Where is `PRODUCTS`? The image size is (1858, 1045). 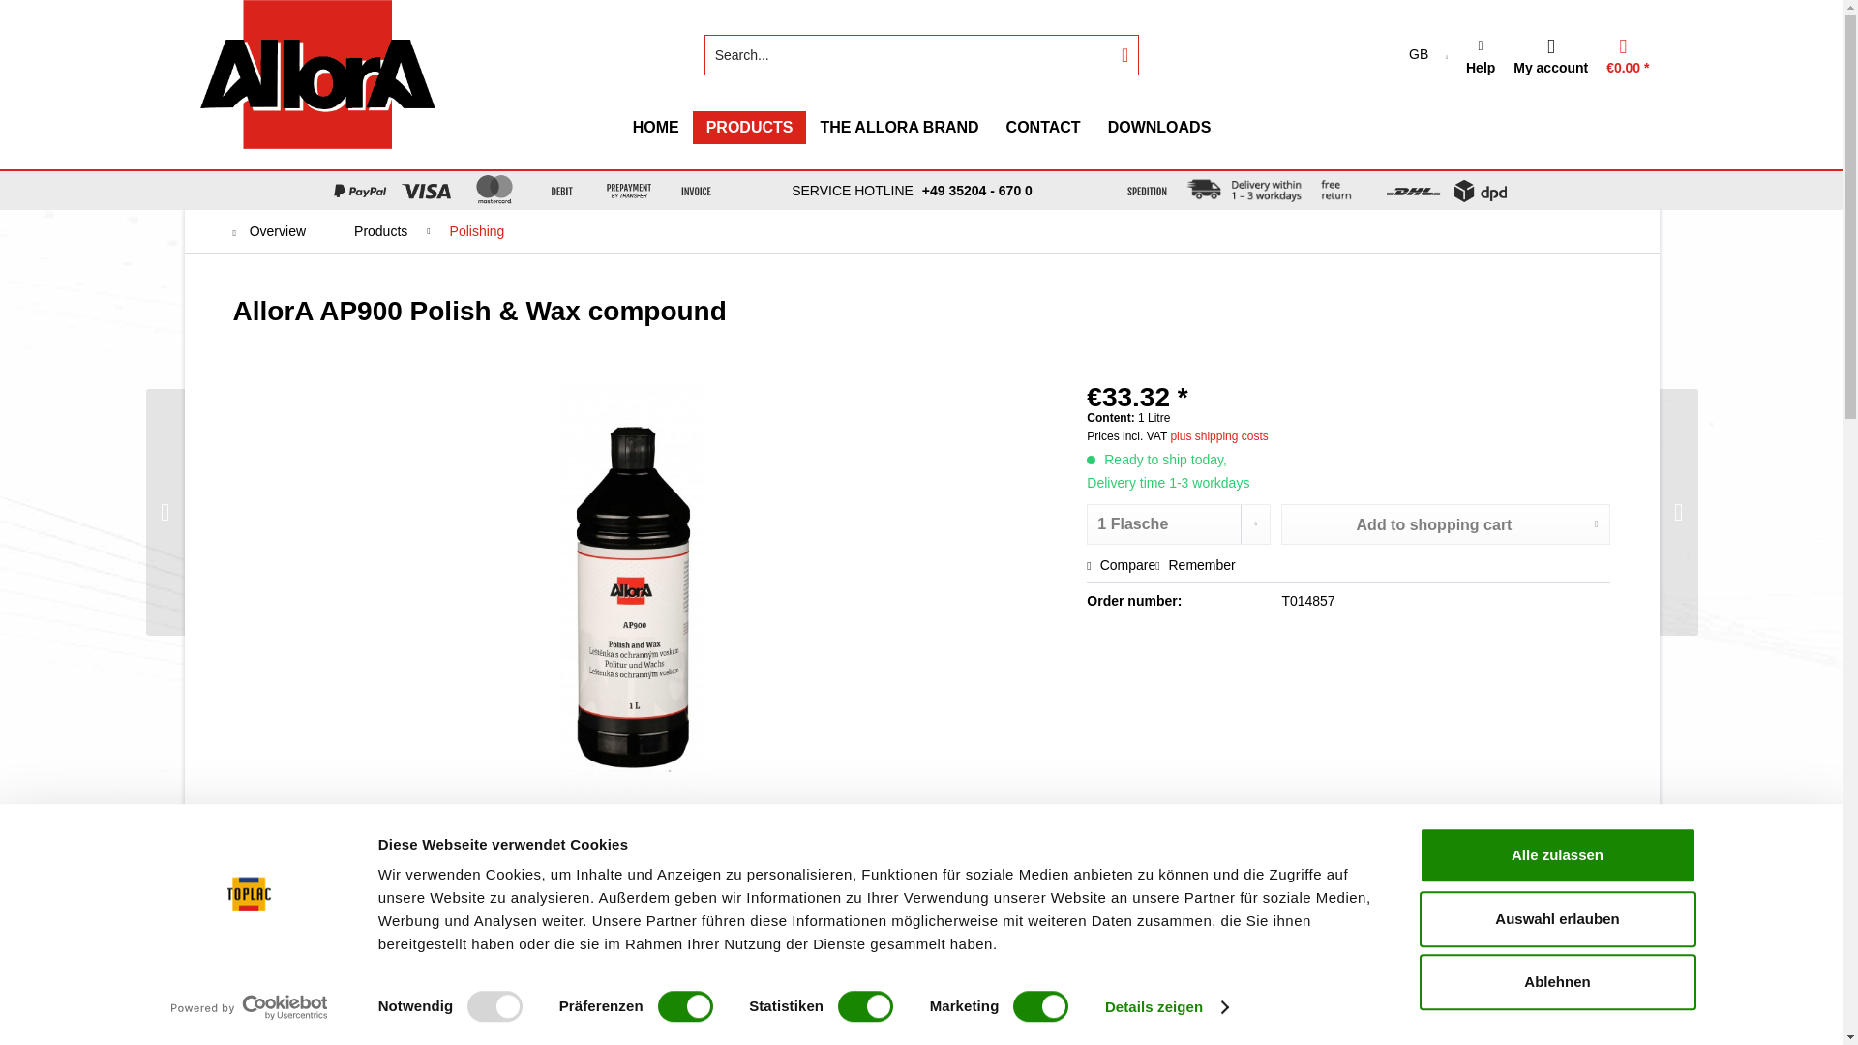
PRODUCTS is located at coordinates (749, 128).